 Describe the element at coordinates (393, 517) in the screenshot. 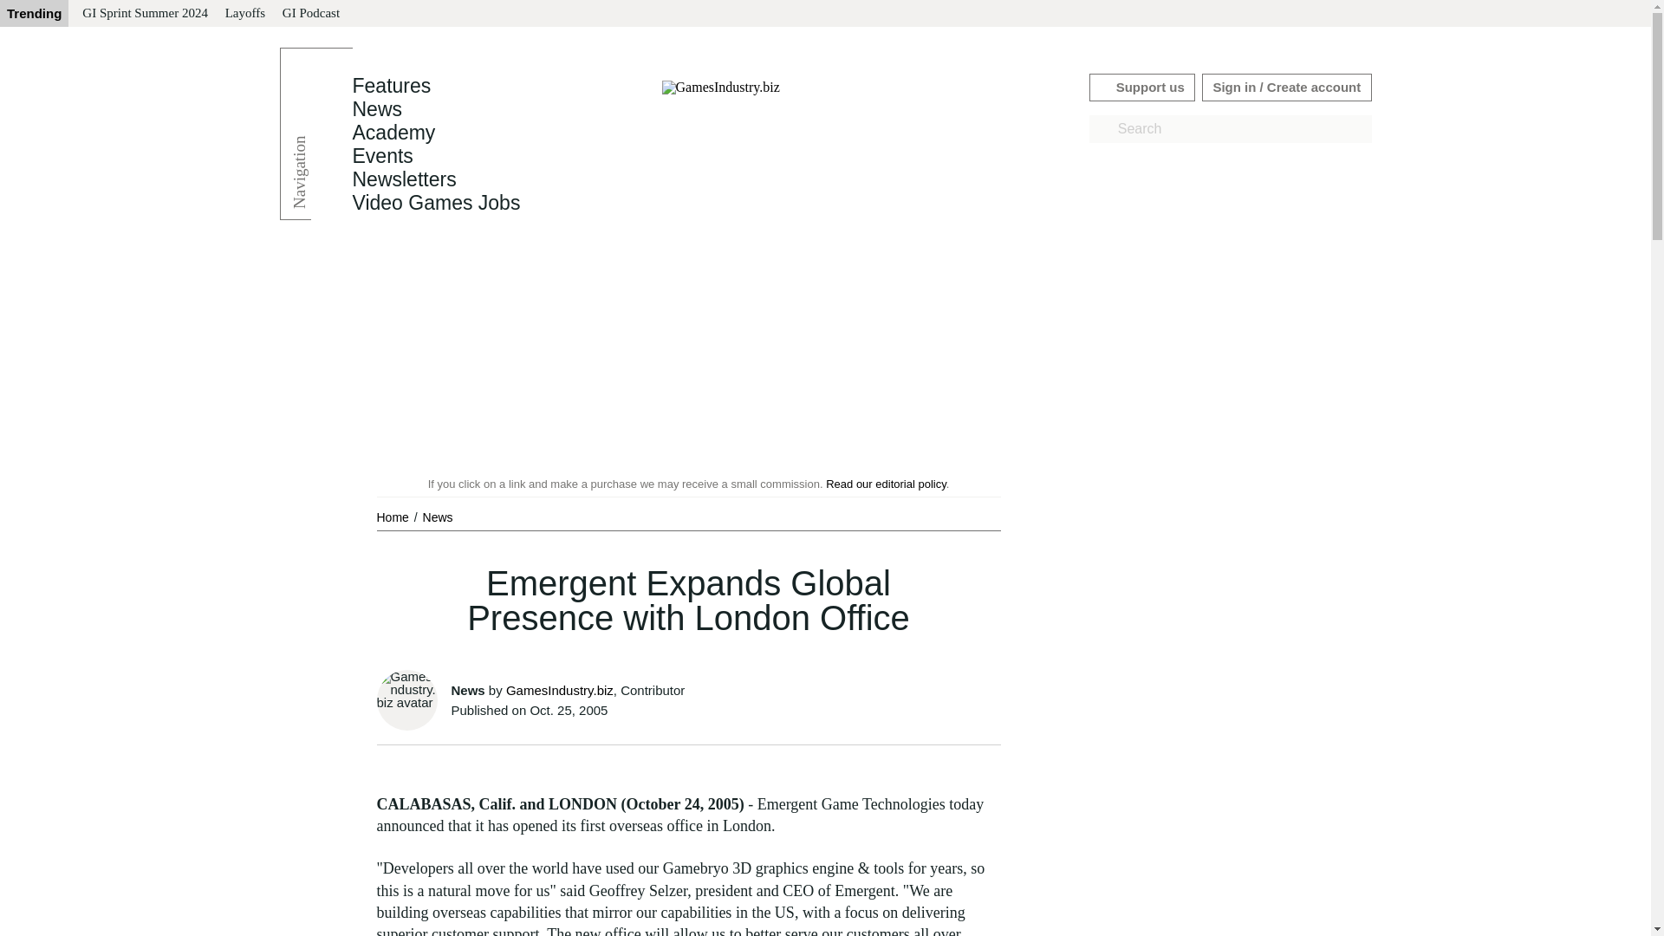

I see `Home` at that location.